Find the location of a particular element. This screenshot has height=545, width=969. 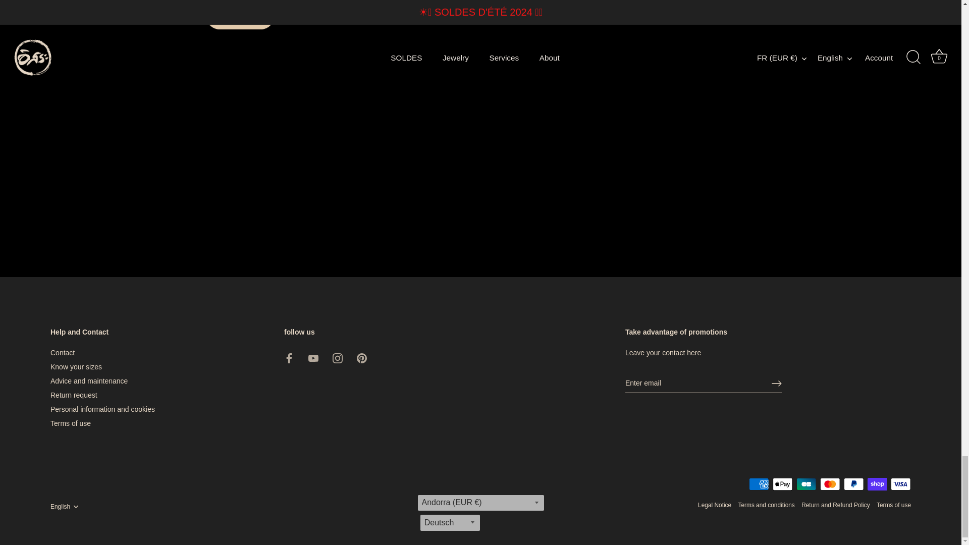

American Express is located at coordinates (759, 434).